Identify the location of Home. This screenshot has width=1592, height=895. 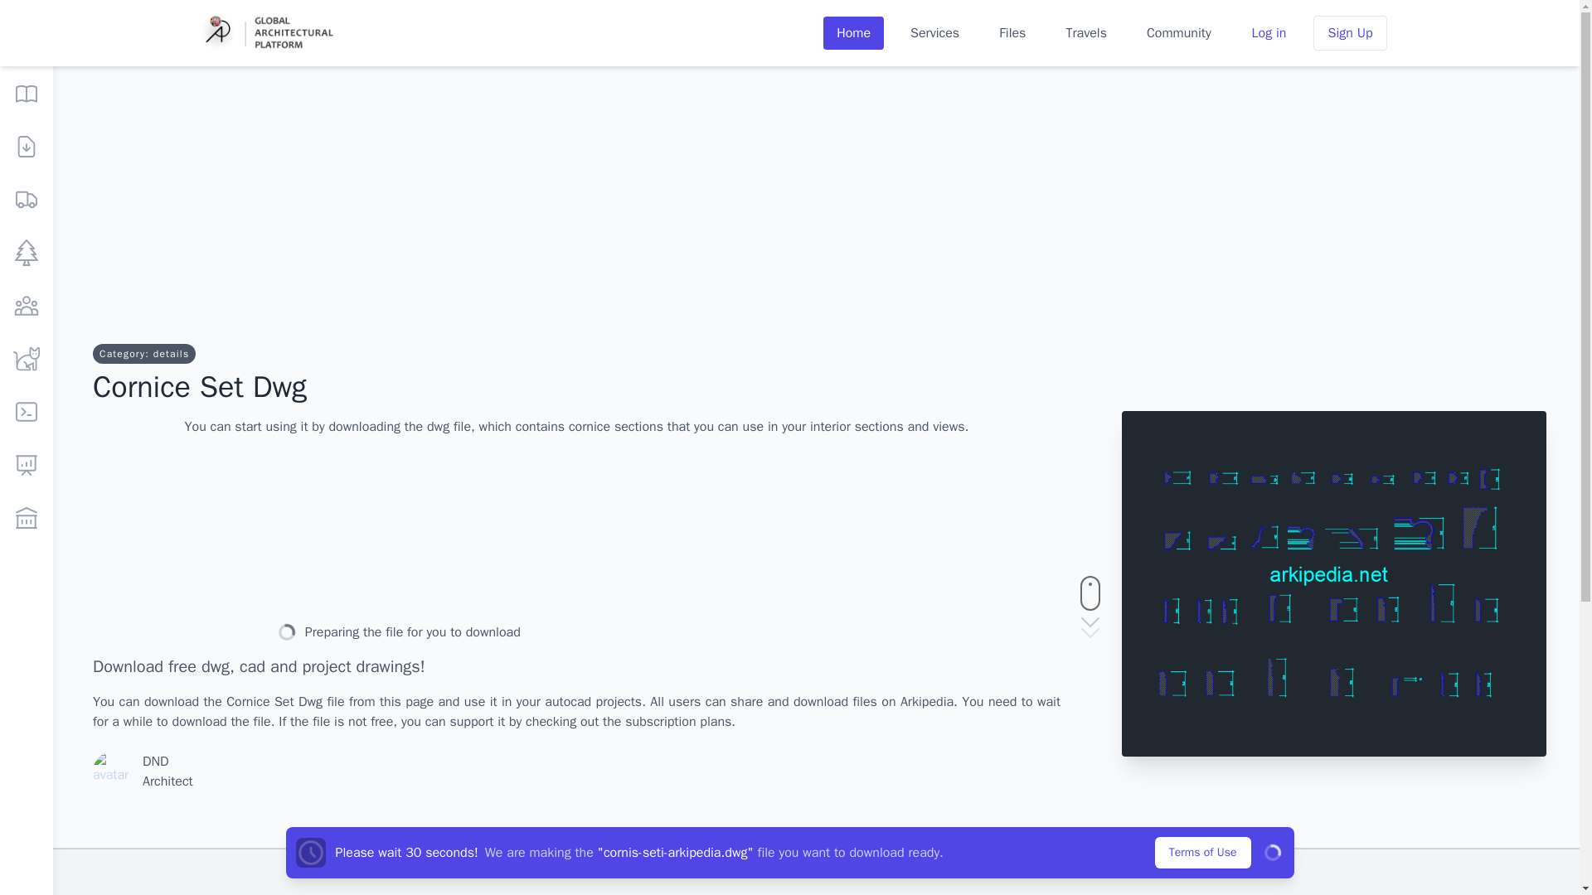
(852, 33).